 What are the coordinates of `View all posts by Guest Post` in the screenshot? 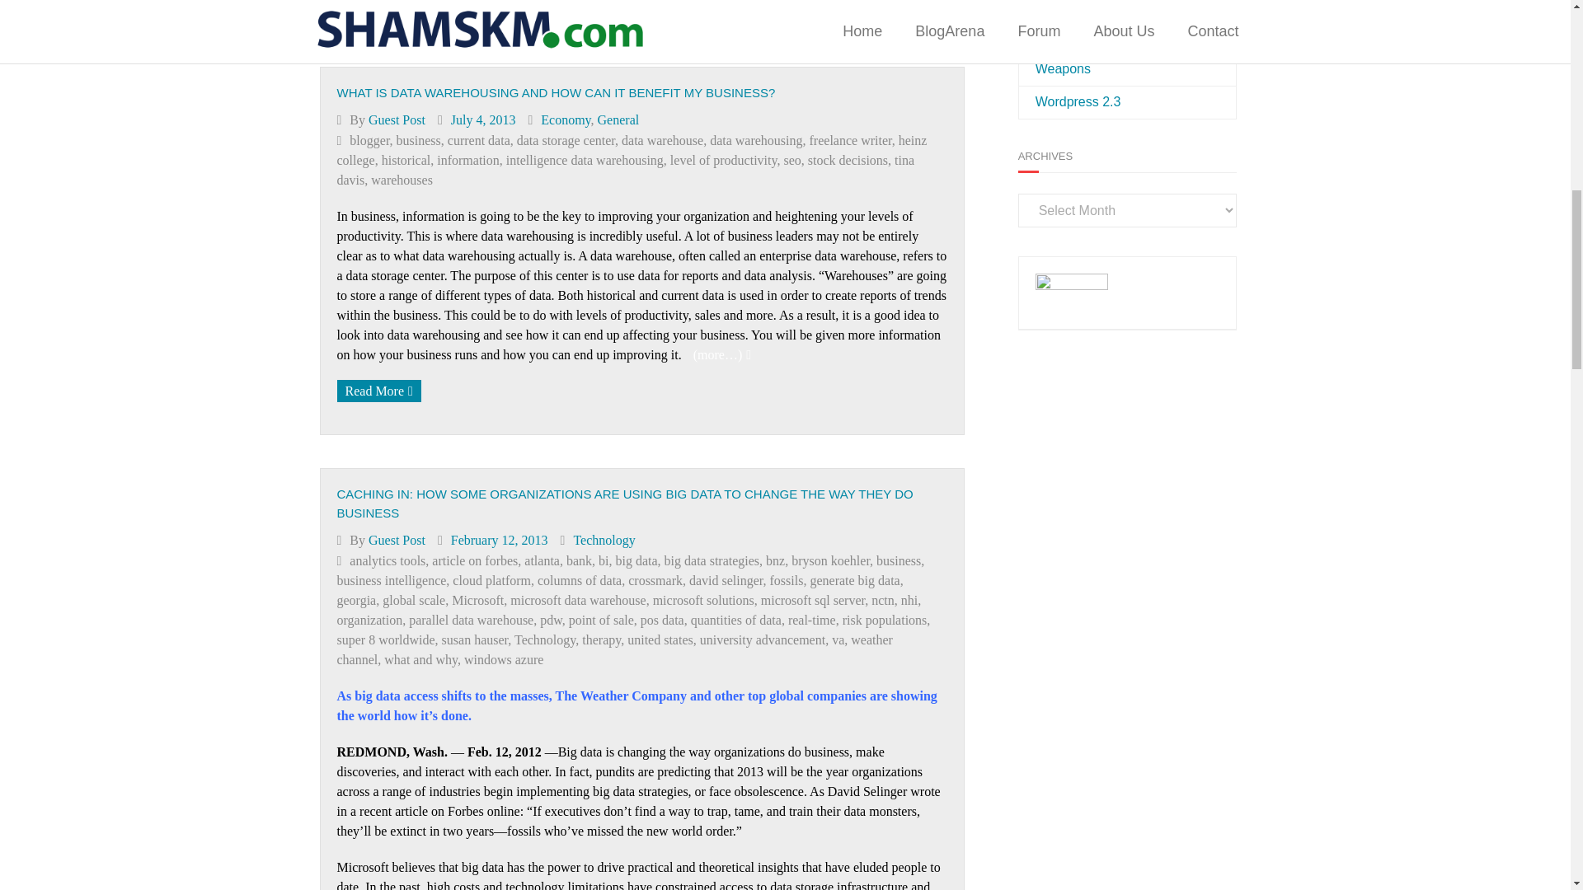 It's located at (397, 120).